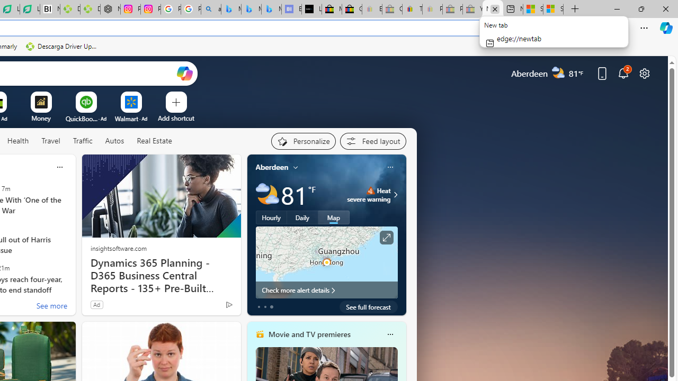  I want to click on alabama high school quarterback dies - Search, so click(211, 10).